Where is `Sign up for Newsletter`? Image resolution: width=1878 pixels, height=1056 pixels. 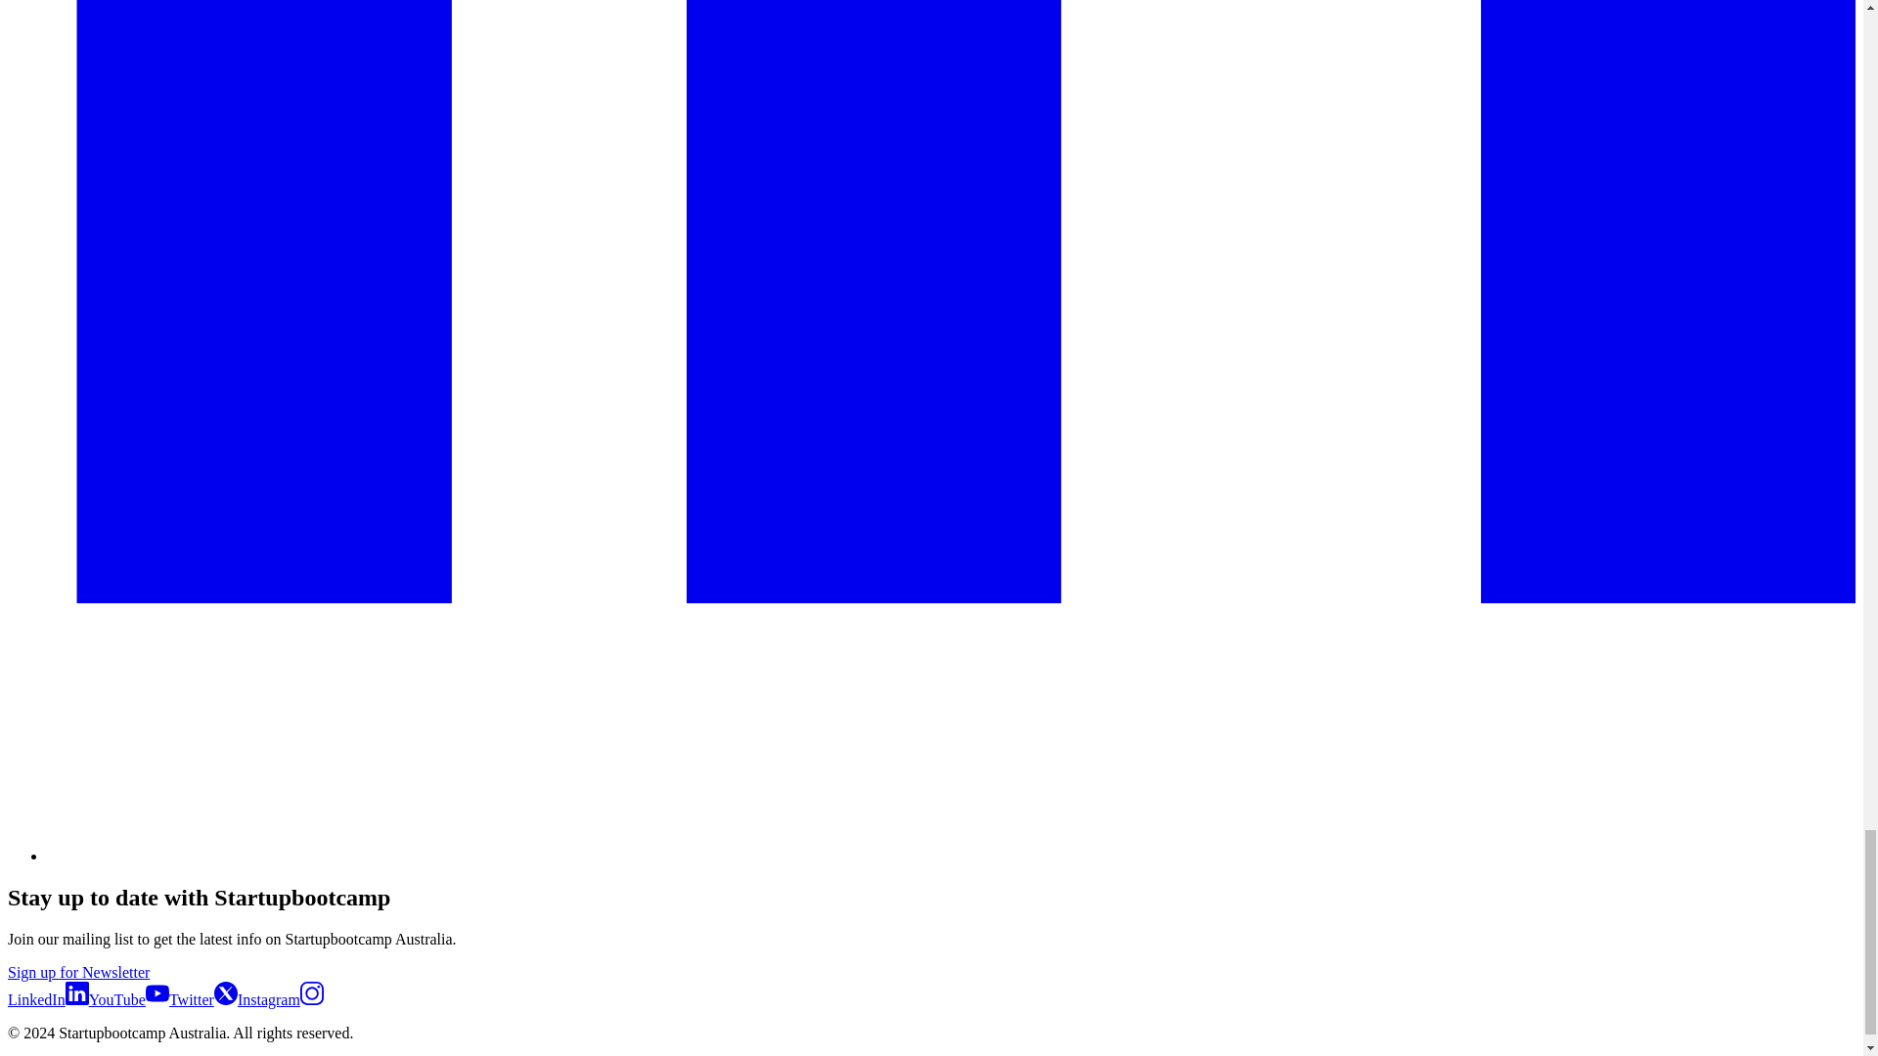
Sign up for Newsletter is located at coordinates (78, 972).